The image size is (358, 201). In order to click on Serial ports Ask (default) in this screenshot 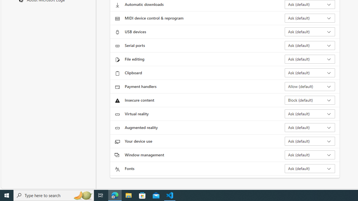, I will do `click(310, 45)`.